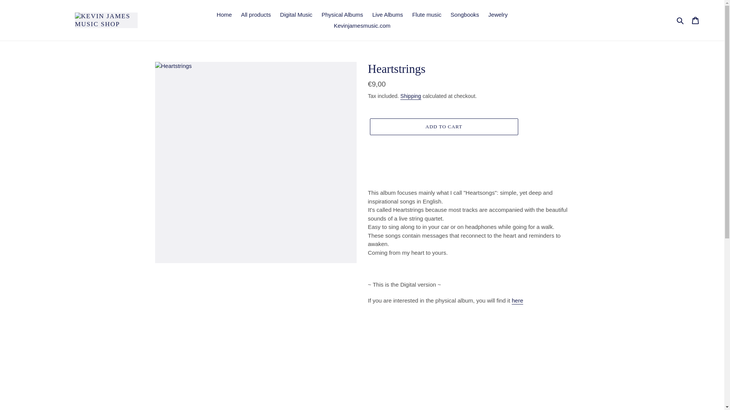 The width and height of the screenshot is (730, 410). Describe the element at coordinates (695, 20) in the screenshot. I see `Cart` at that location.